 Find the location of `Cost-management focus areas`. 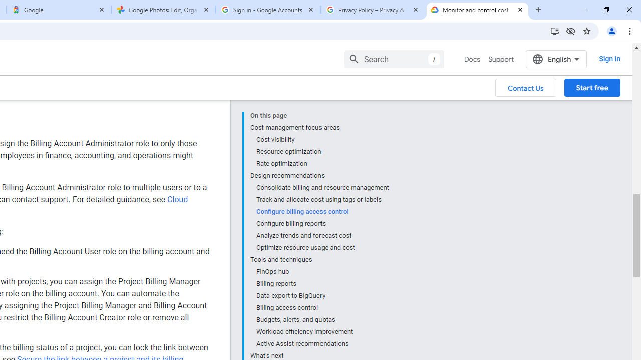

Cost-management focus areas is located at coordinates (319, 128).